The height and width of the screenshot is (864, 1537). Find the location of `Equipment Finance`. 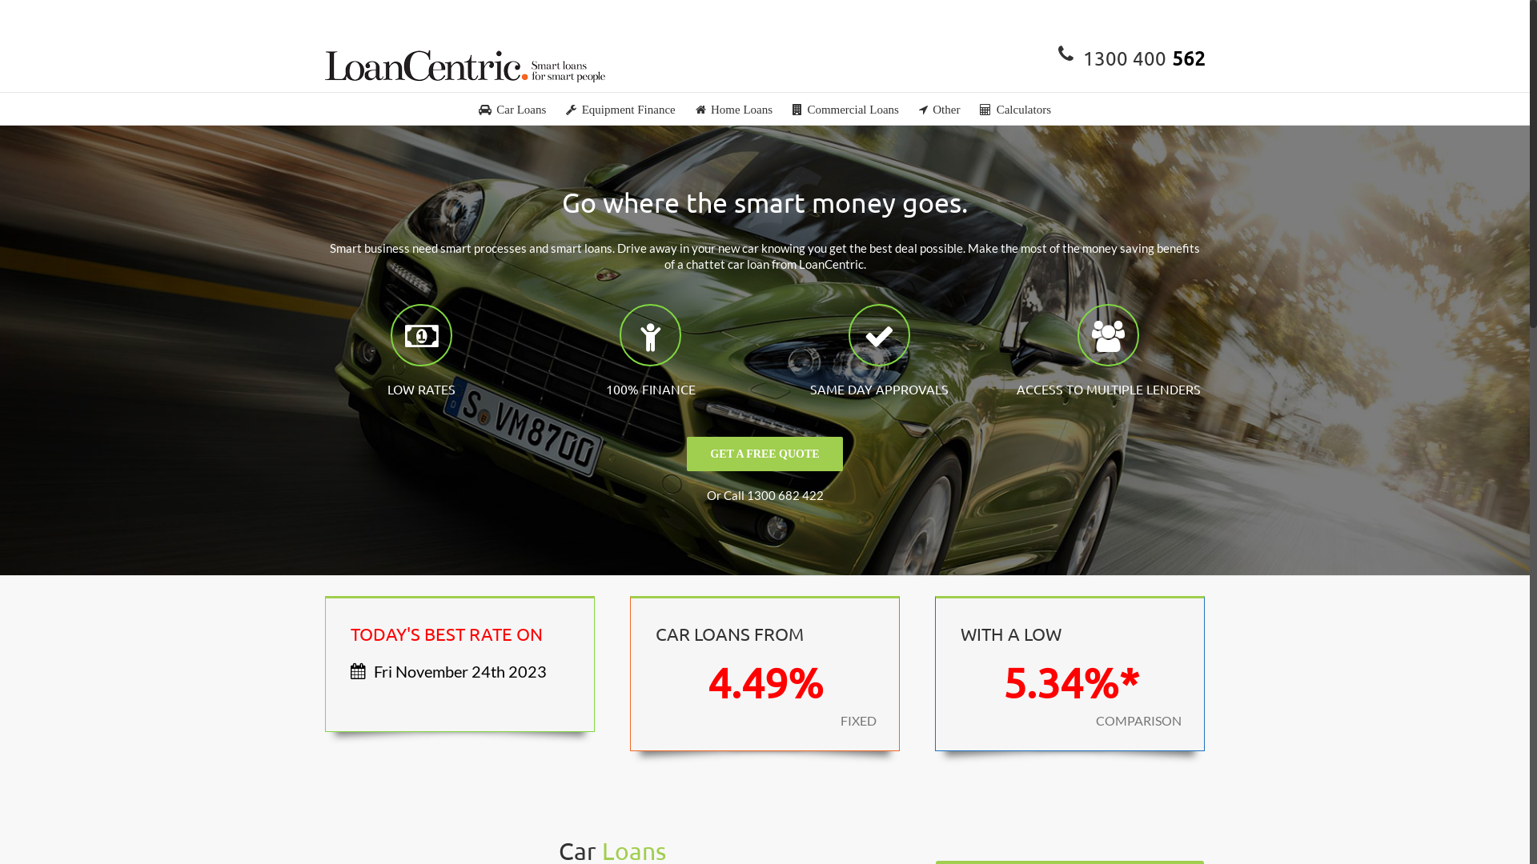

Equipment Finance is located at coordinates (620, 109).